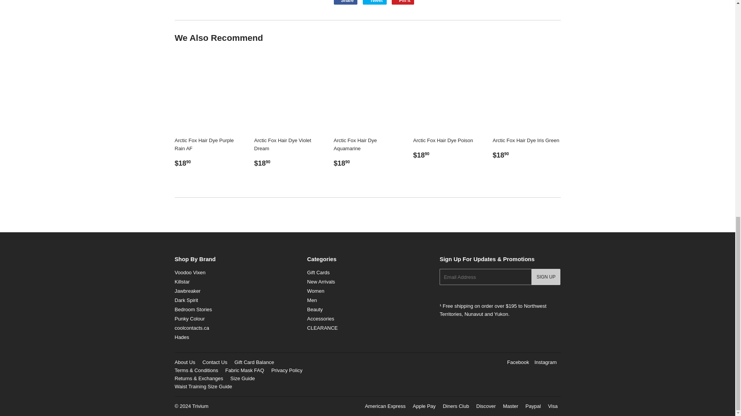 This screenshot has width=741, height=416. I want to click on Trivium on Instagram, so click(546, 362).